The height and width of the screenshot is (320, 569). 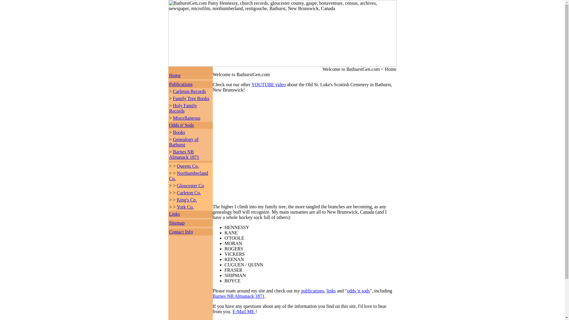 What do you see at coordinates (185, 207) in the screenshot?
I see `York Co.` at bounding box center [185, 207].